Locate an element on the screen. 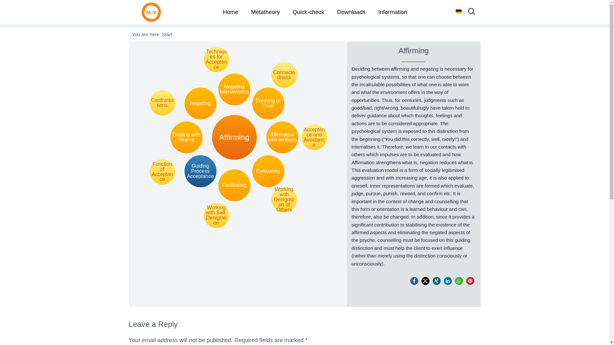 This screenshot has height=345, width=614. Dealing with Shame is located at coordinates (186, 137).